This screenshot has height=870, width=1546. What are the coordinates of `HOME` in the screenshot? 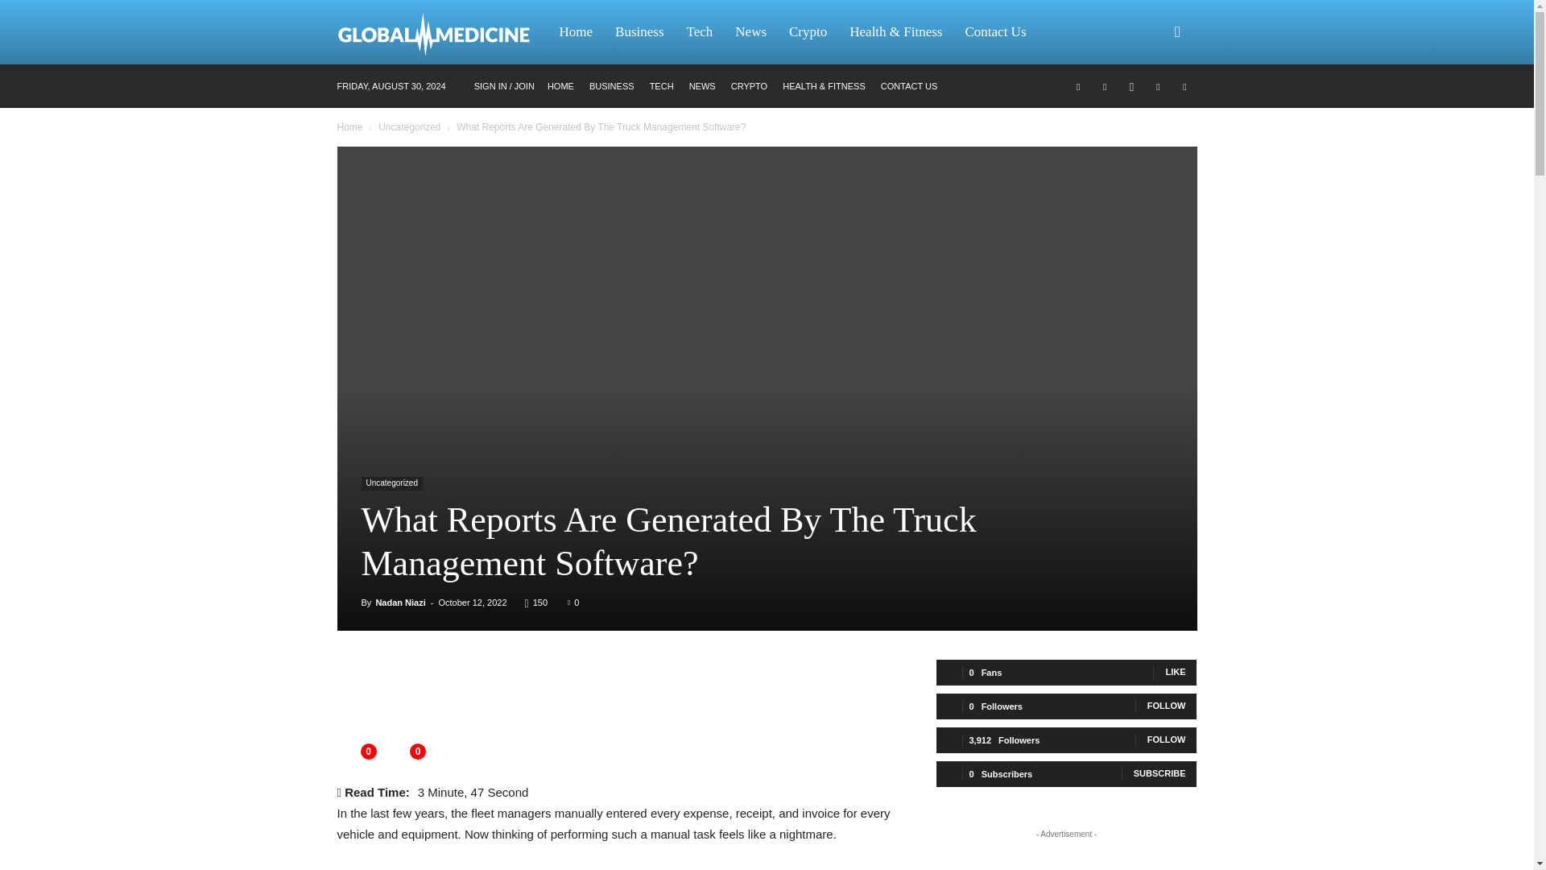 It's located at (560, 86).